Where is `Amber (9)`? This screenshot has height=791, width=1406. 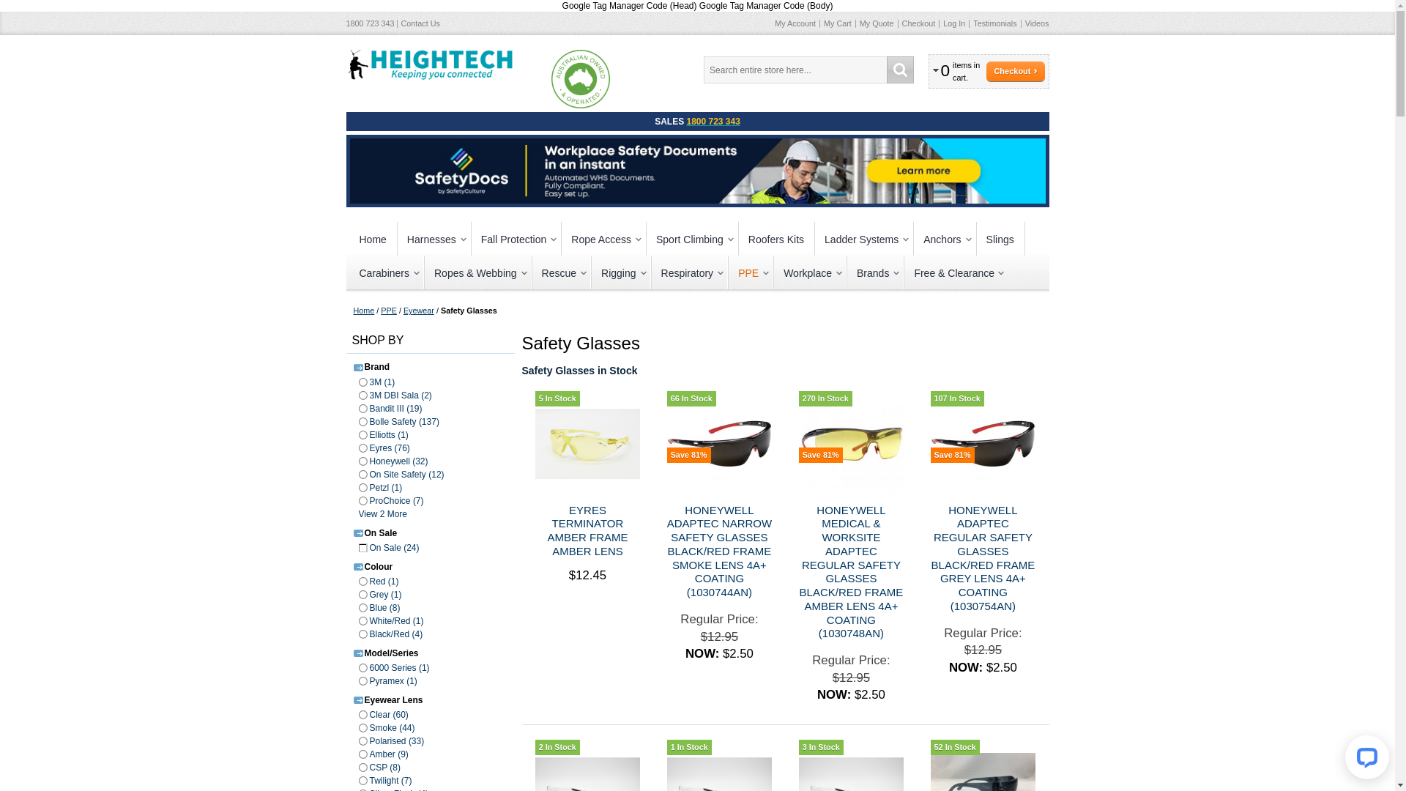
Amber (9) is located at coordinates (385, 754).